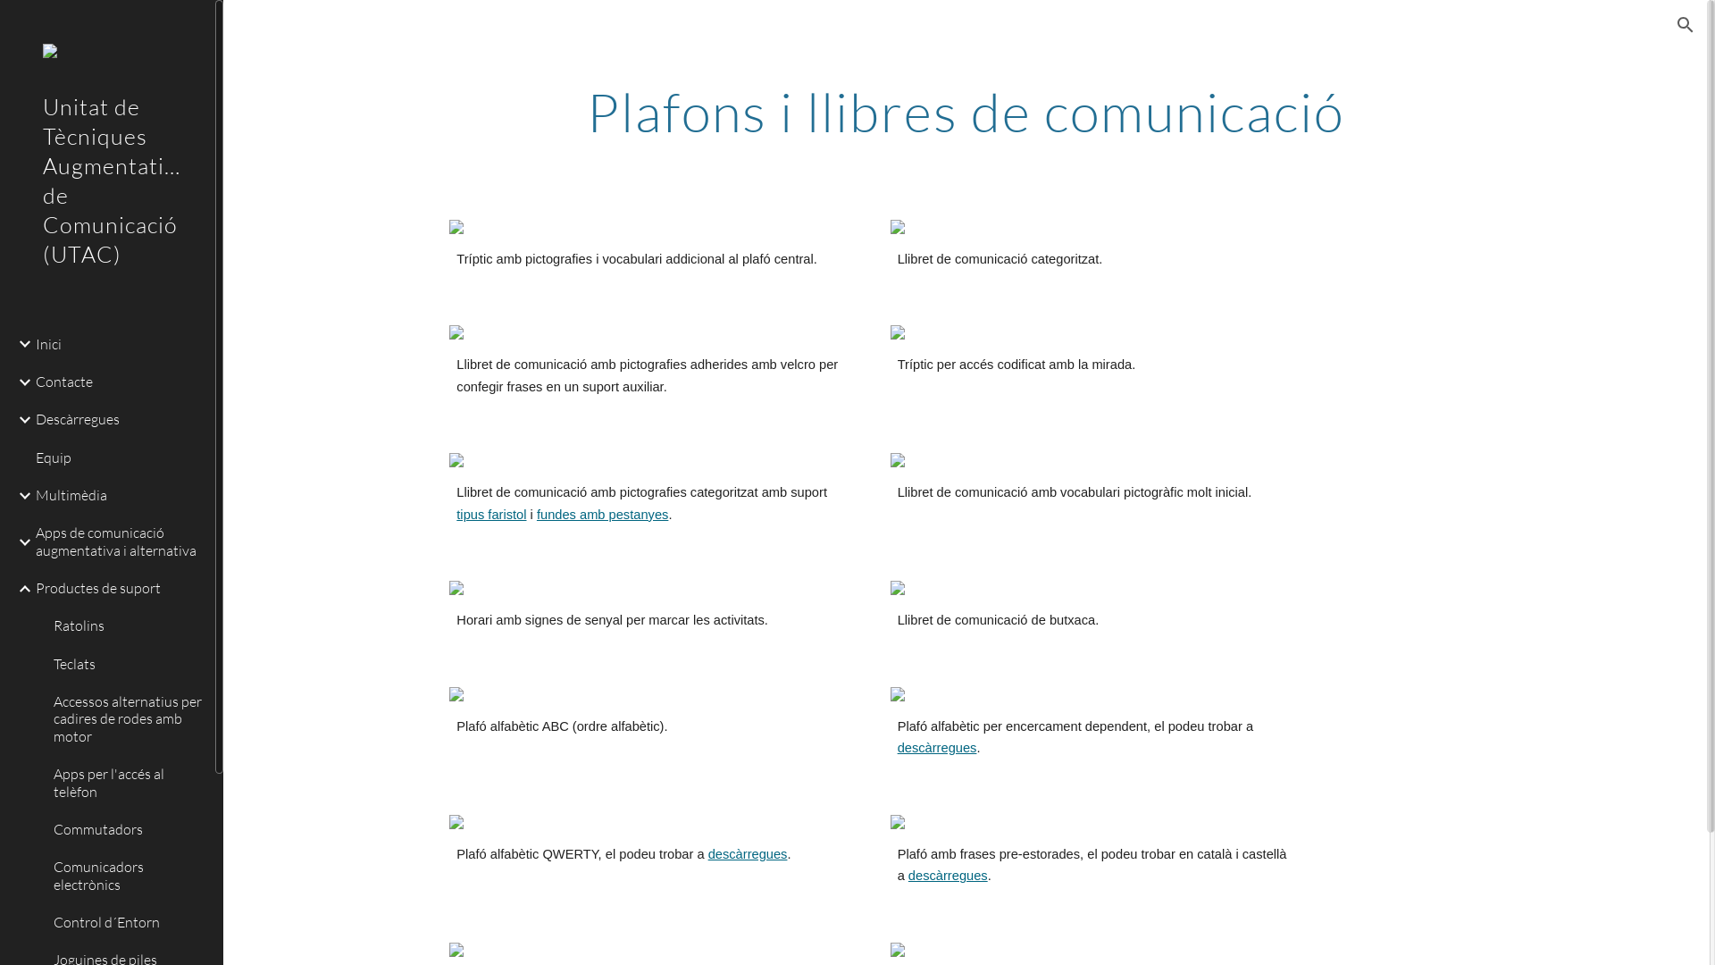  What do you see at coordinates (602, 515) in the screenshot?
I see `fundes amb pestanyes` at bounding box center [602, 515].